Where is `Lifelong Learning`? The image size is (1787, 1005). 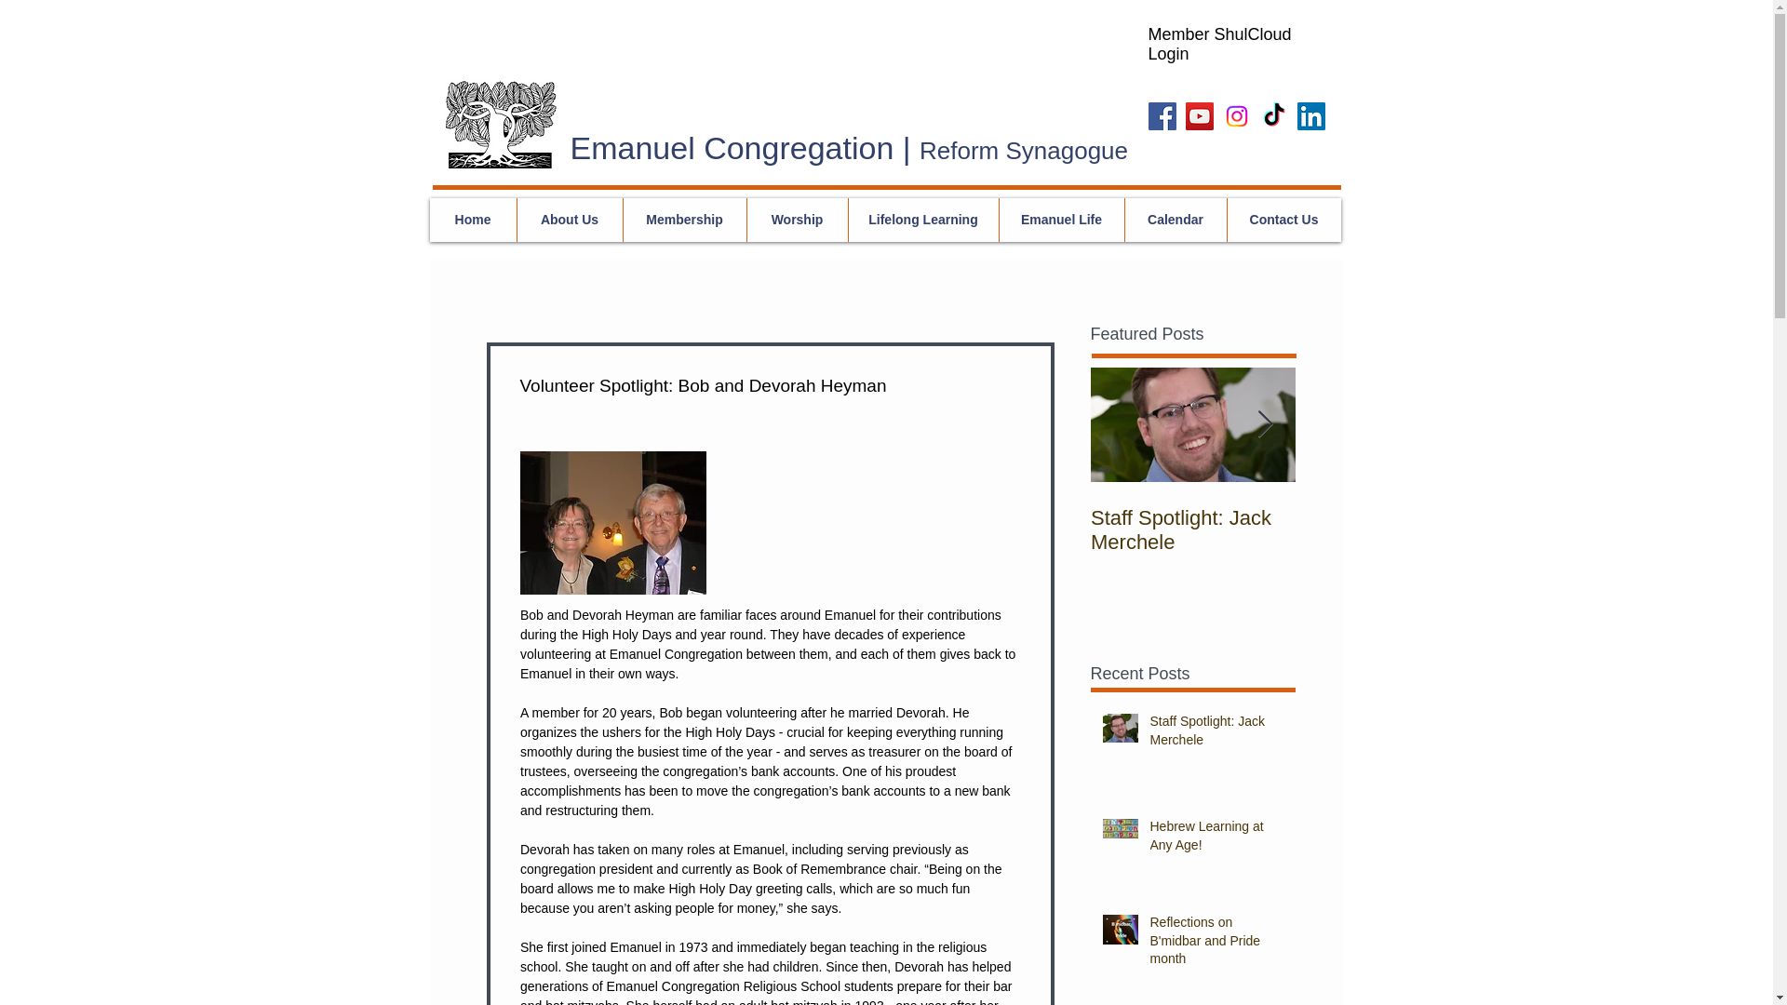 Lifelong Learning is located at coordinates (921, 220).